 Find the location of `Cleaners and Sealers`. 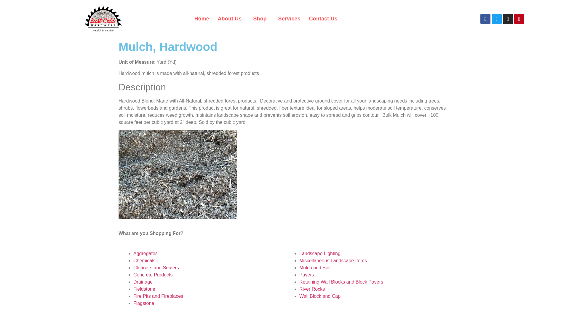

Cleaners and Sealers is located at coordinates (156, 268).